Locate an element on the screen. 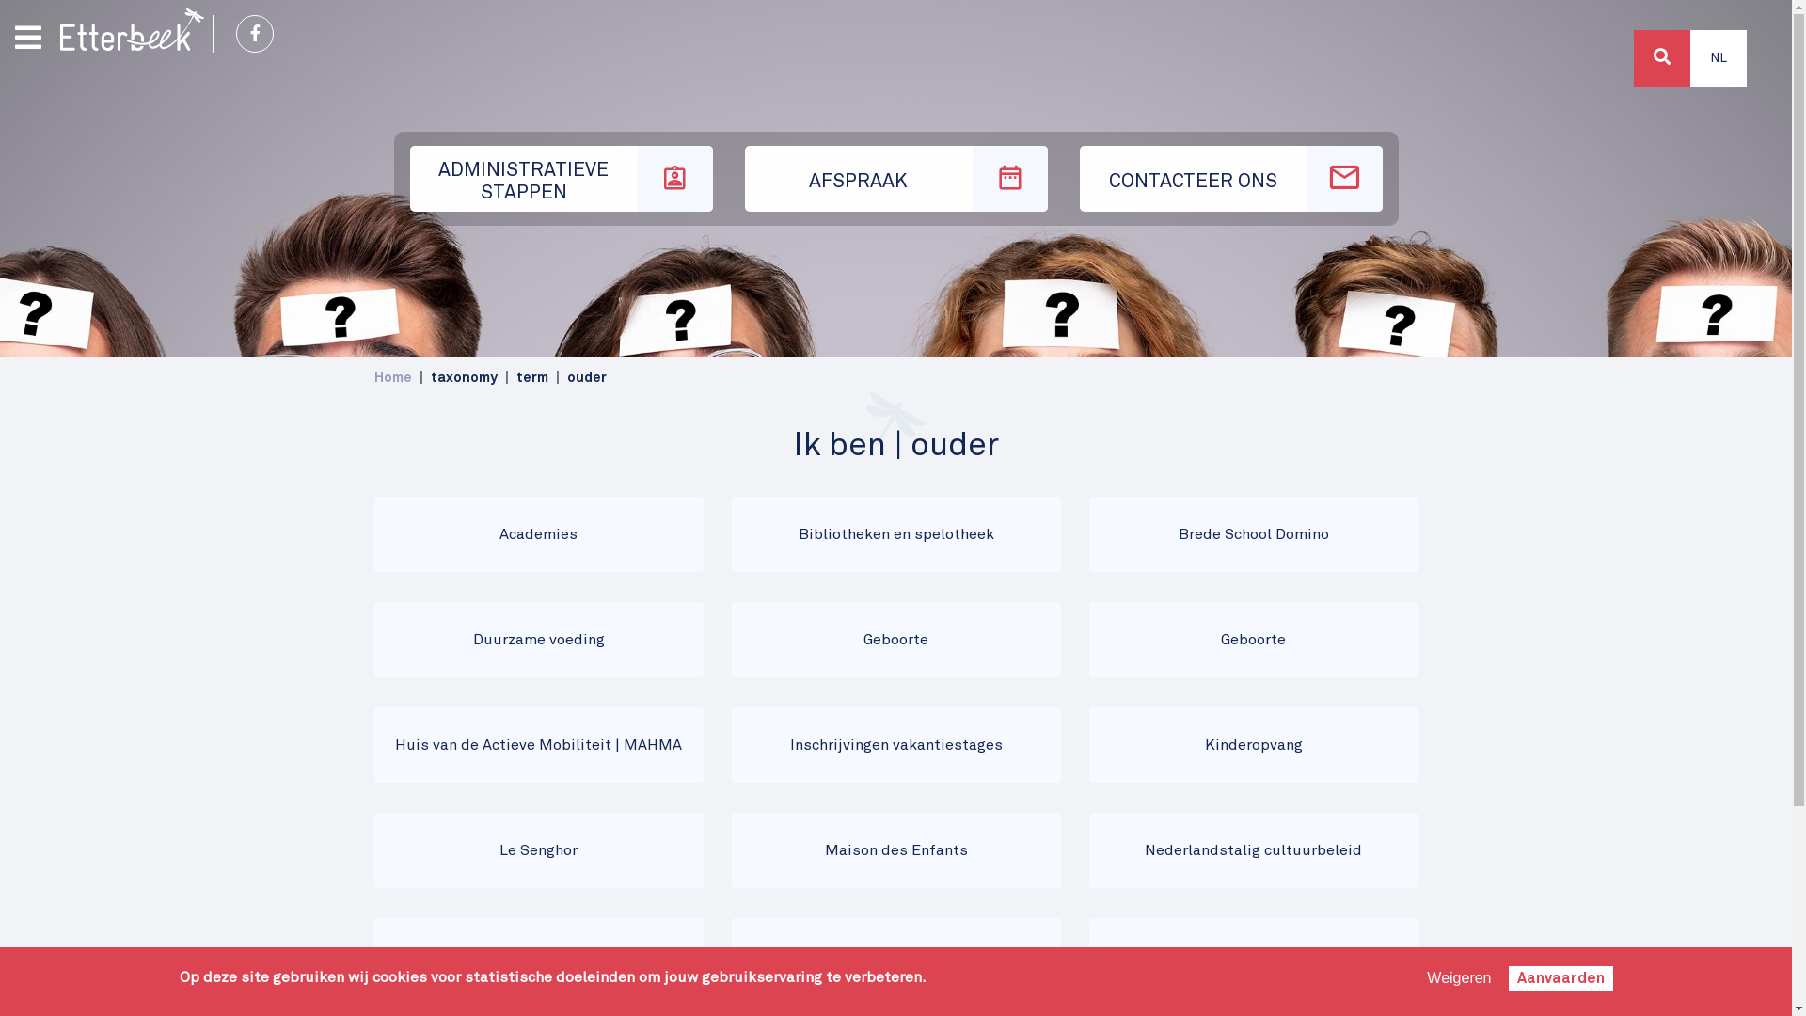  Academies is located at coordinates (539, 534).